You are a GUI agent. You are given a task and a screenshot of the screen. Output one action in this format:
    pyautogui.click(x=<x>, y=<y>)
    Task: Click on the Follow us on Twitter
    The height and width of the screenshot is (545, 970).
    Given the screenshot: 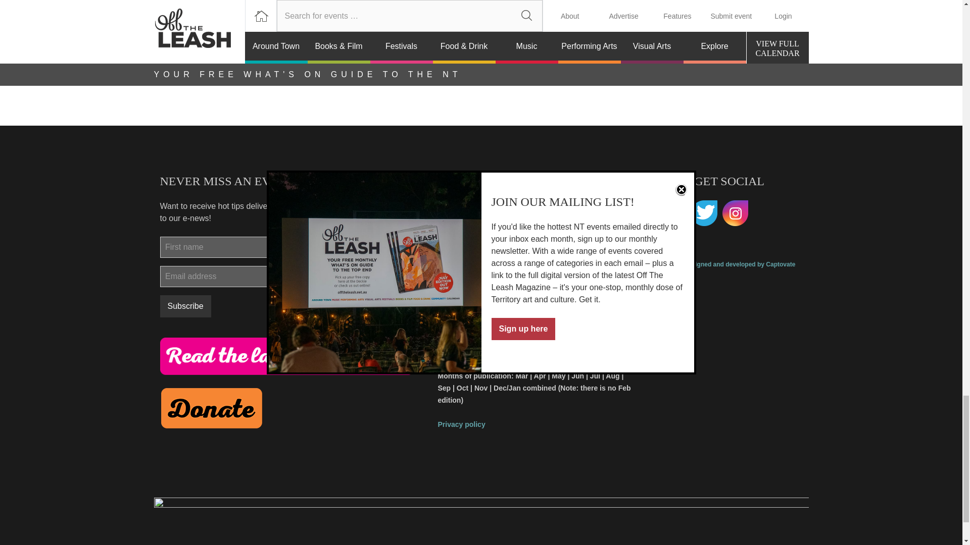 What is the action you would take?
    pyautogui.click(x=704, y=213)
    